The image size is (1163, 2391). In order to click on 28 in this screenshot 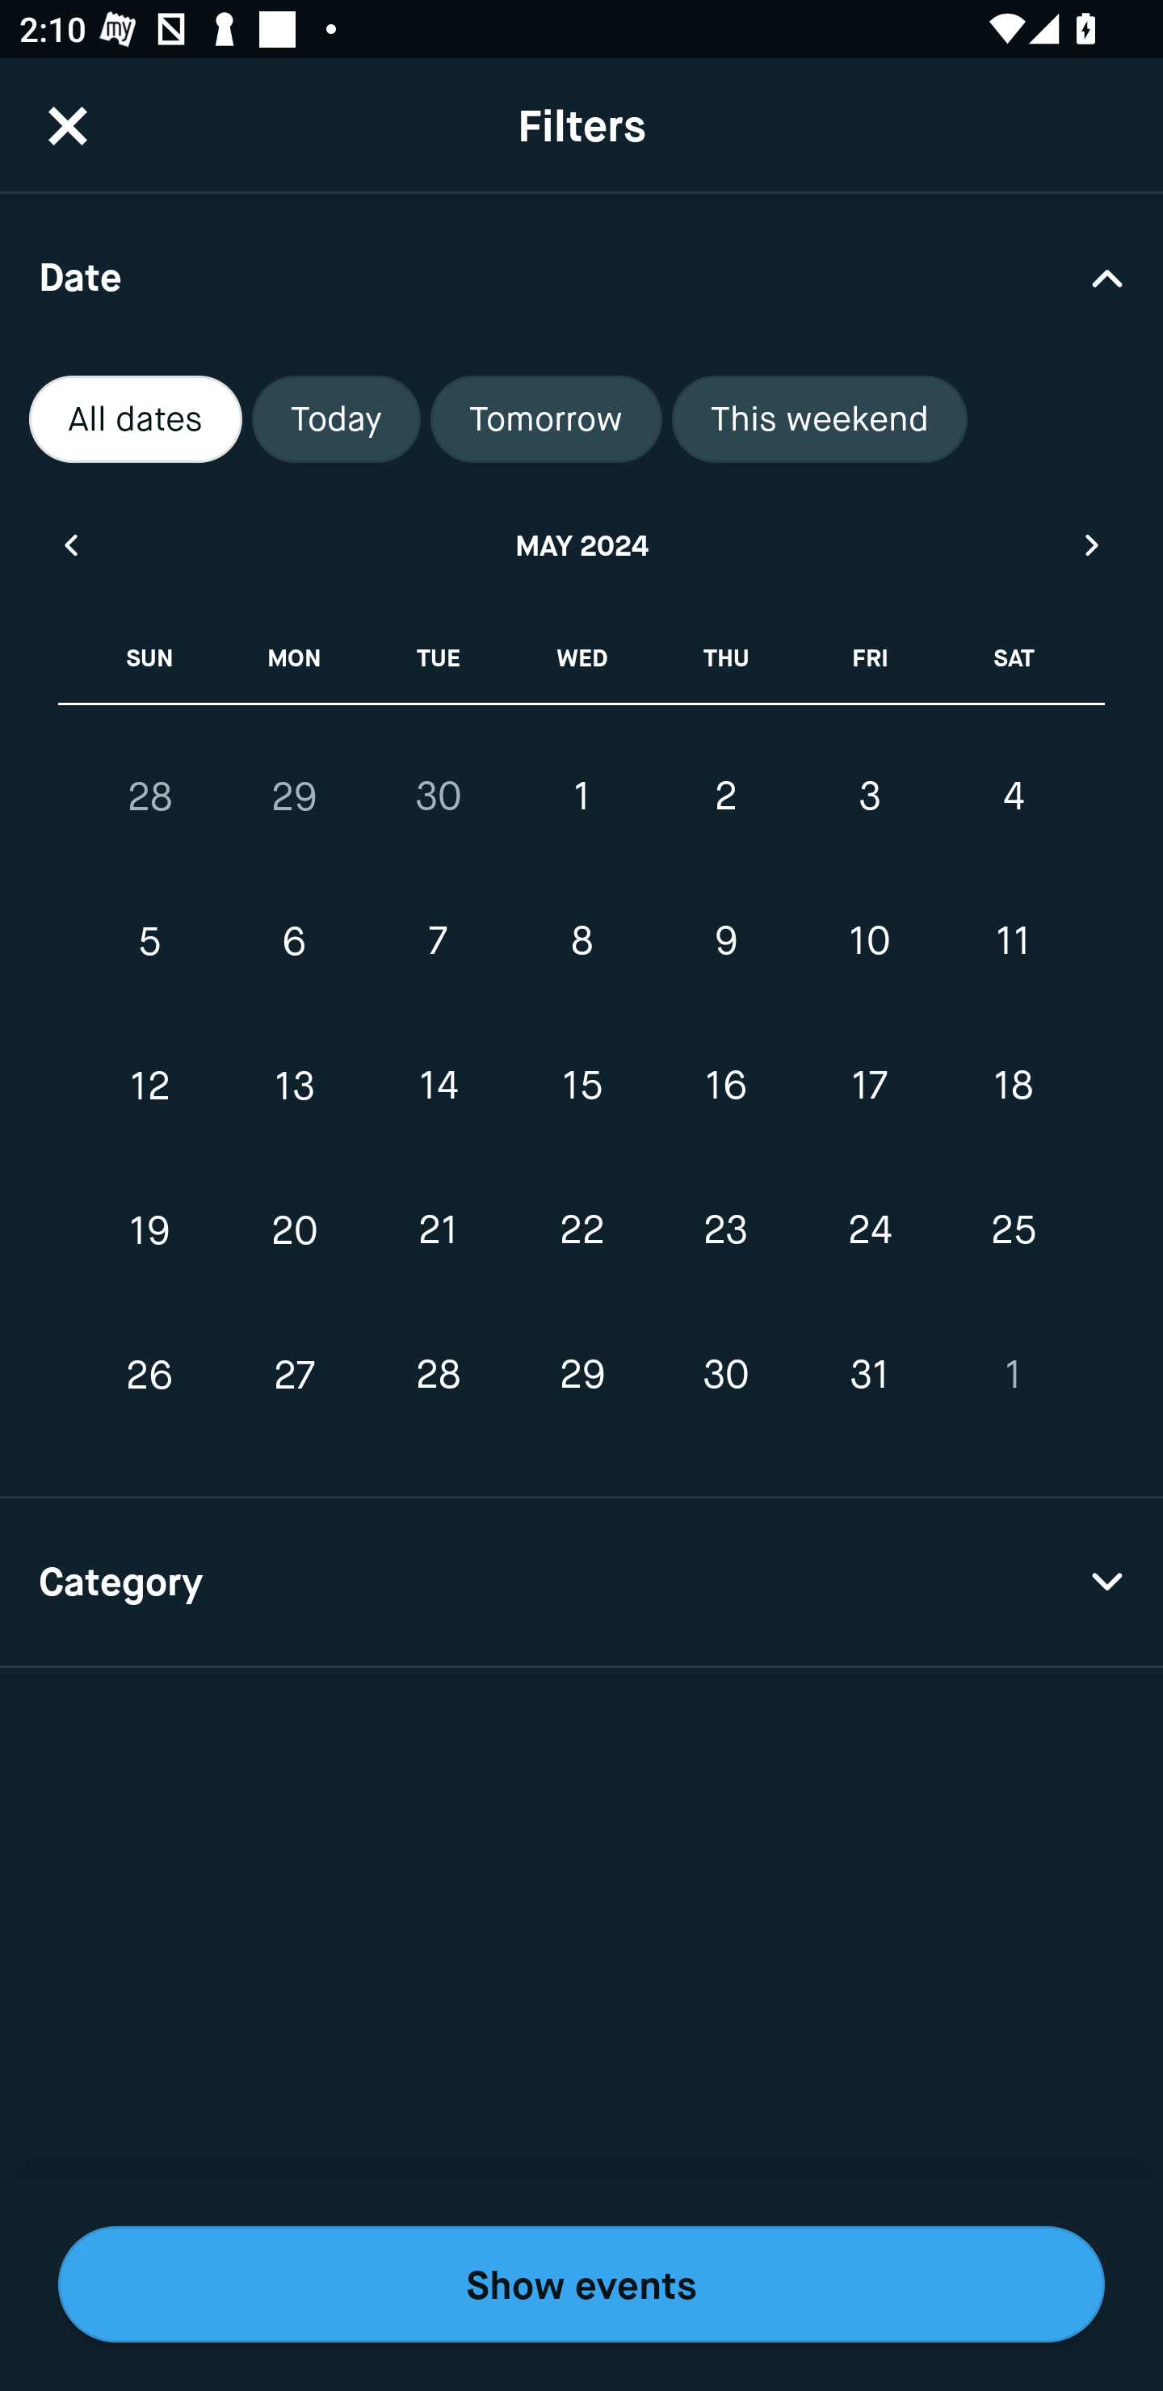, I will do `click(150, 796)`.